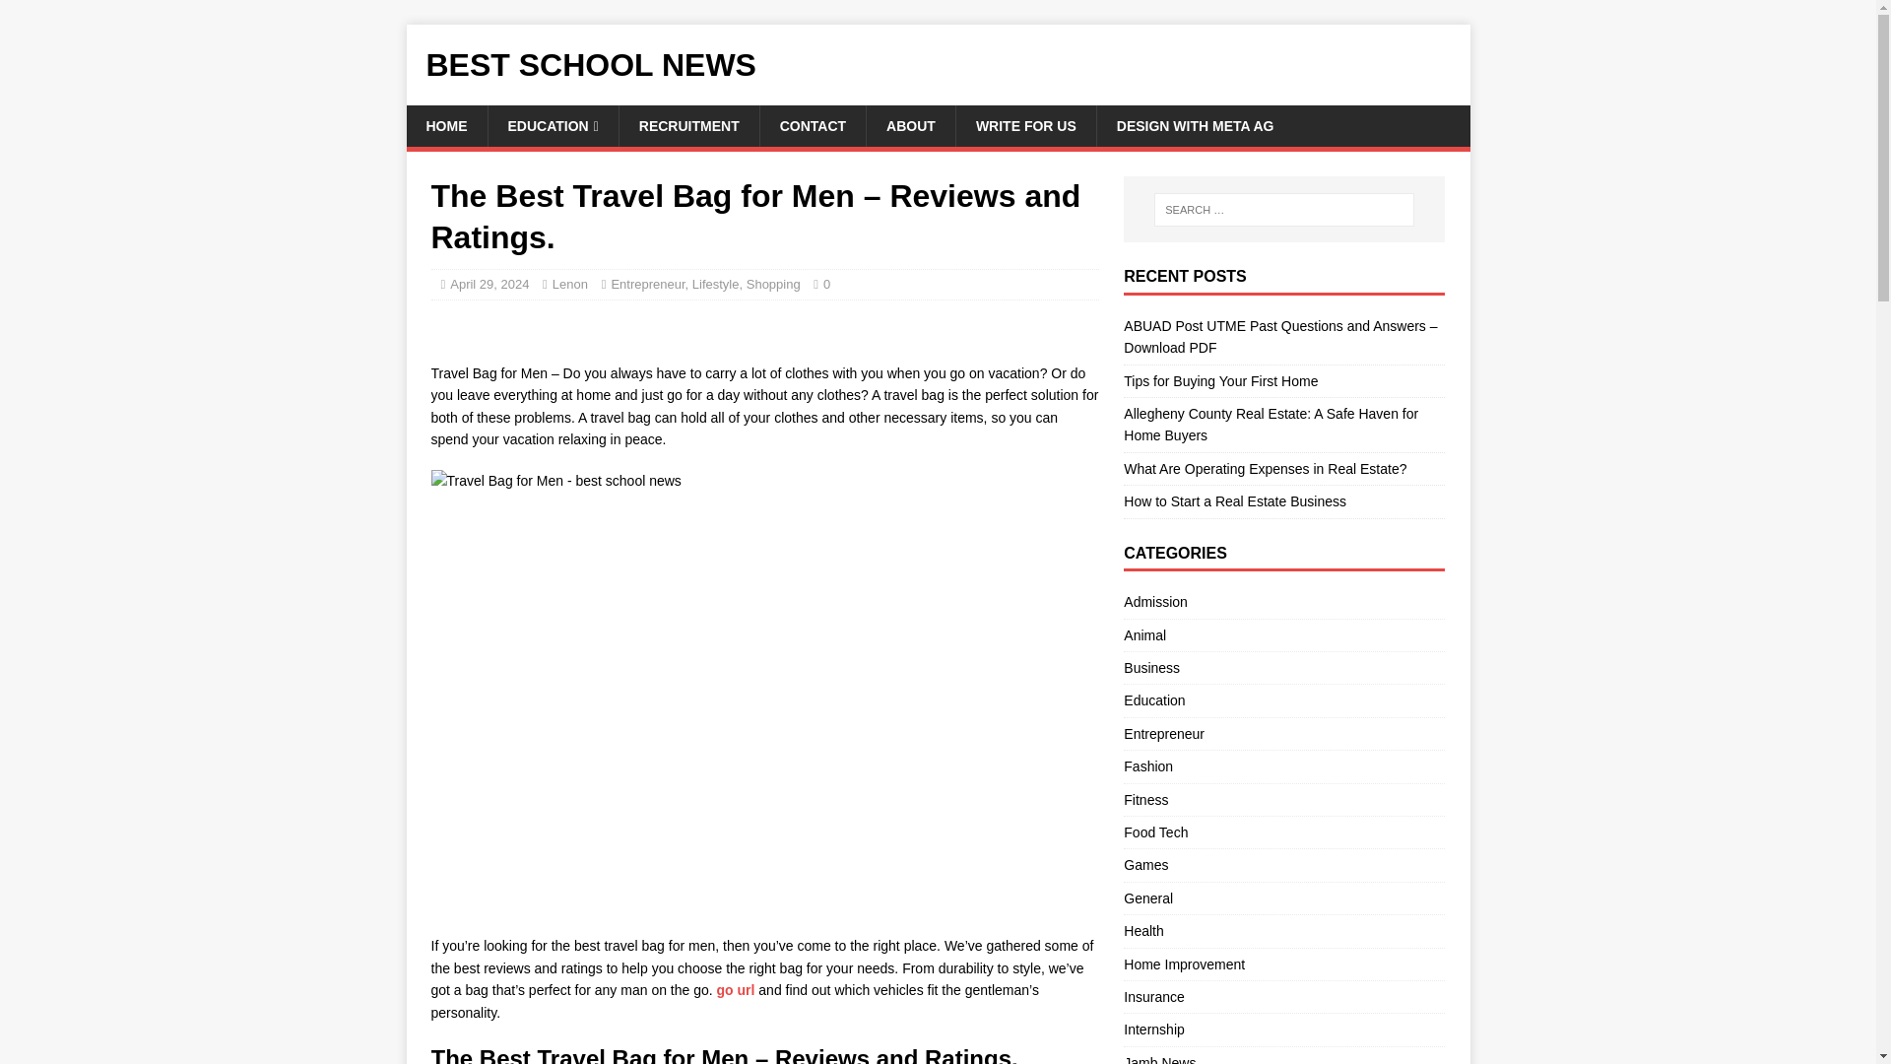  I want to click on go url, so click(735, 989).